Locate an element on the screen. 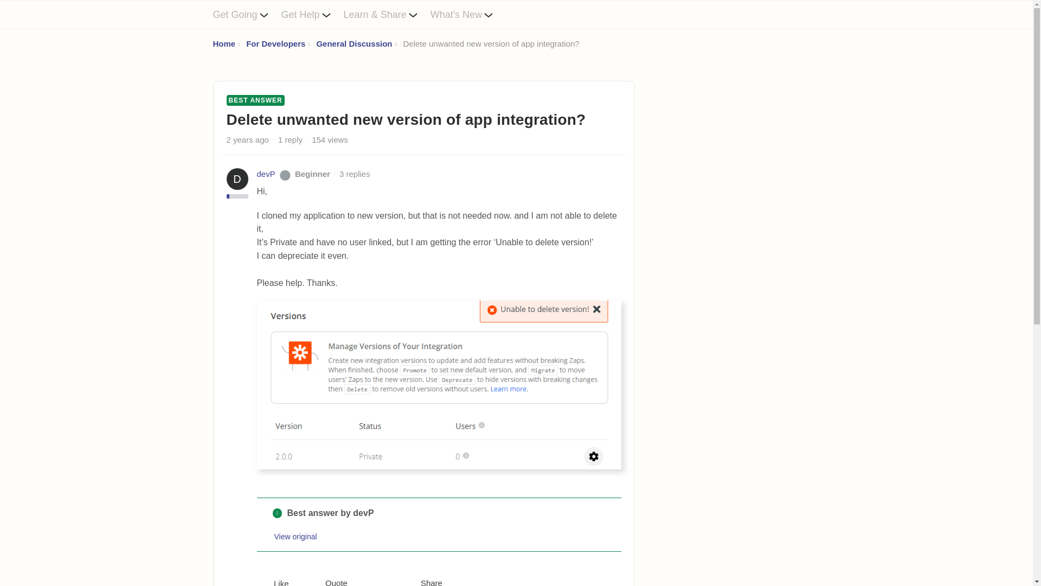 This screenshot has width=1041, height=586. Like is located at coordinates (273, 582).